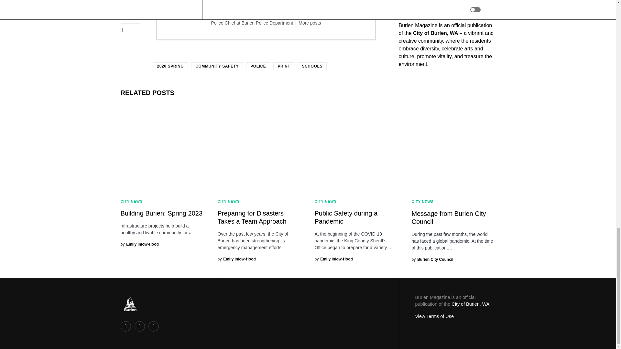  I want to click on View all posts by Burien City Council, so click(432, 259).